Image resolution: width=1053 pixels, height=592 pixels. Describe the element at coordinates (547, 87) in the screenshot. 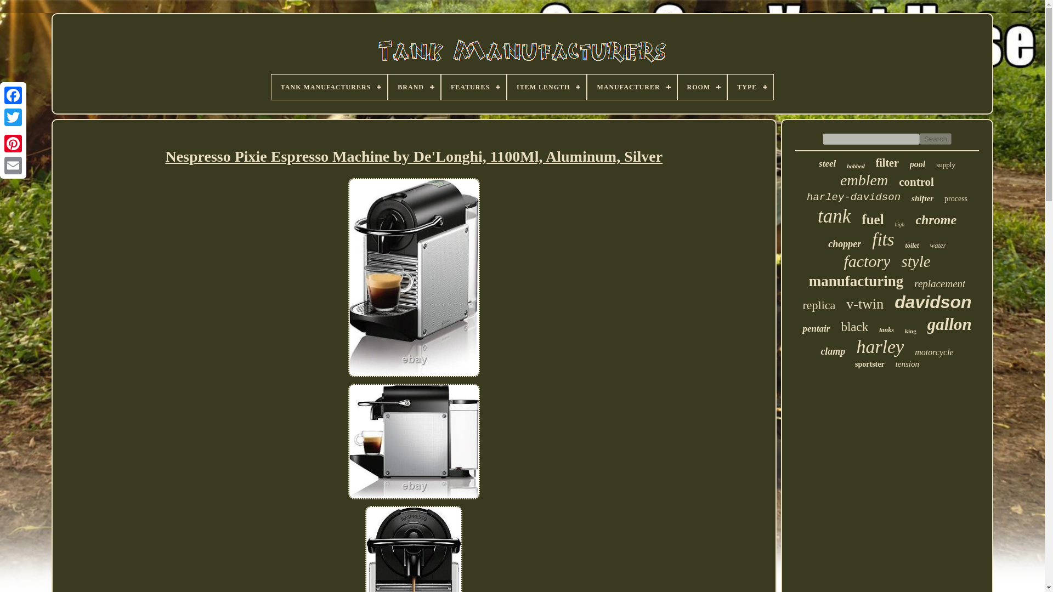

I see `ITEM LENGTH` at that location.